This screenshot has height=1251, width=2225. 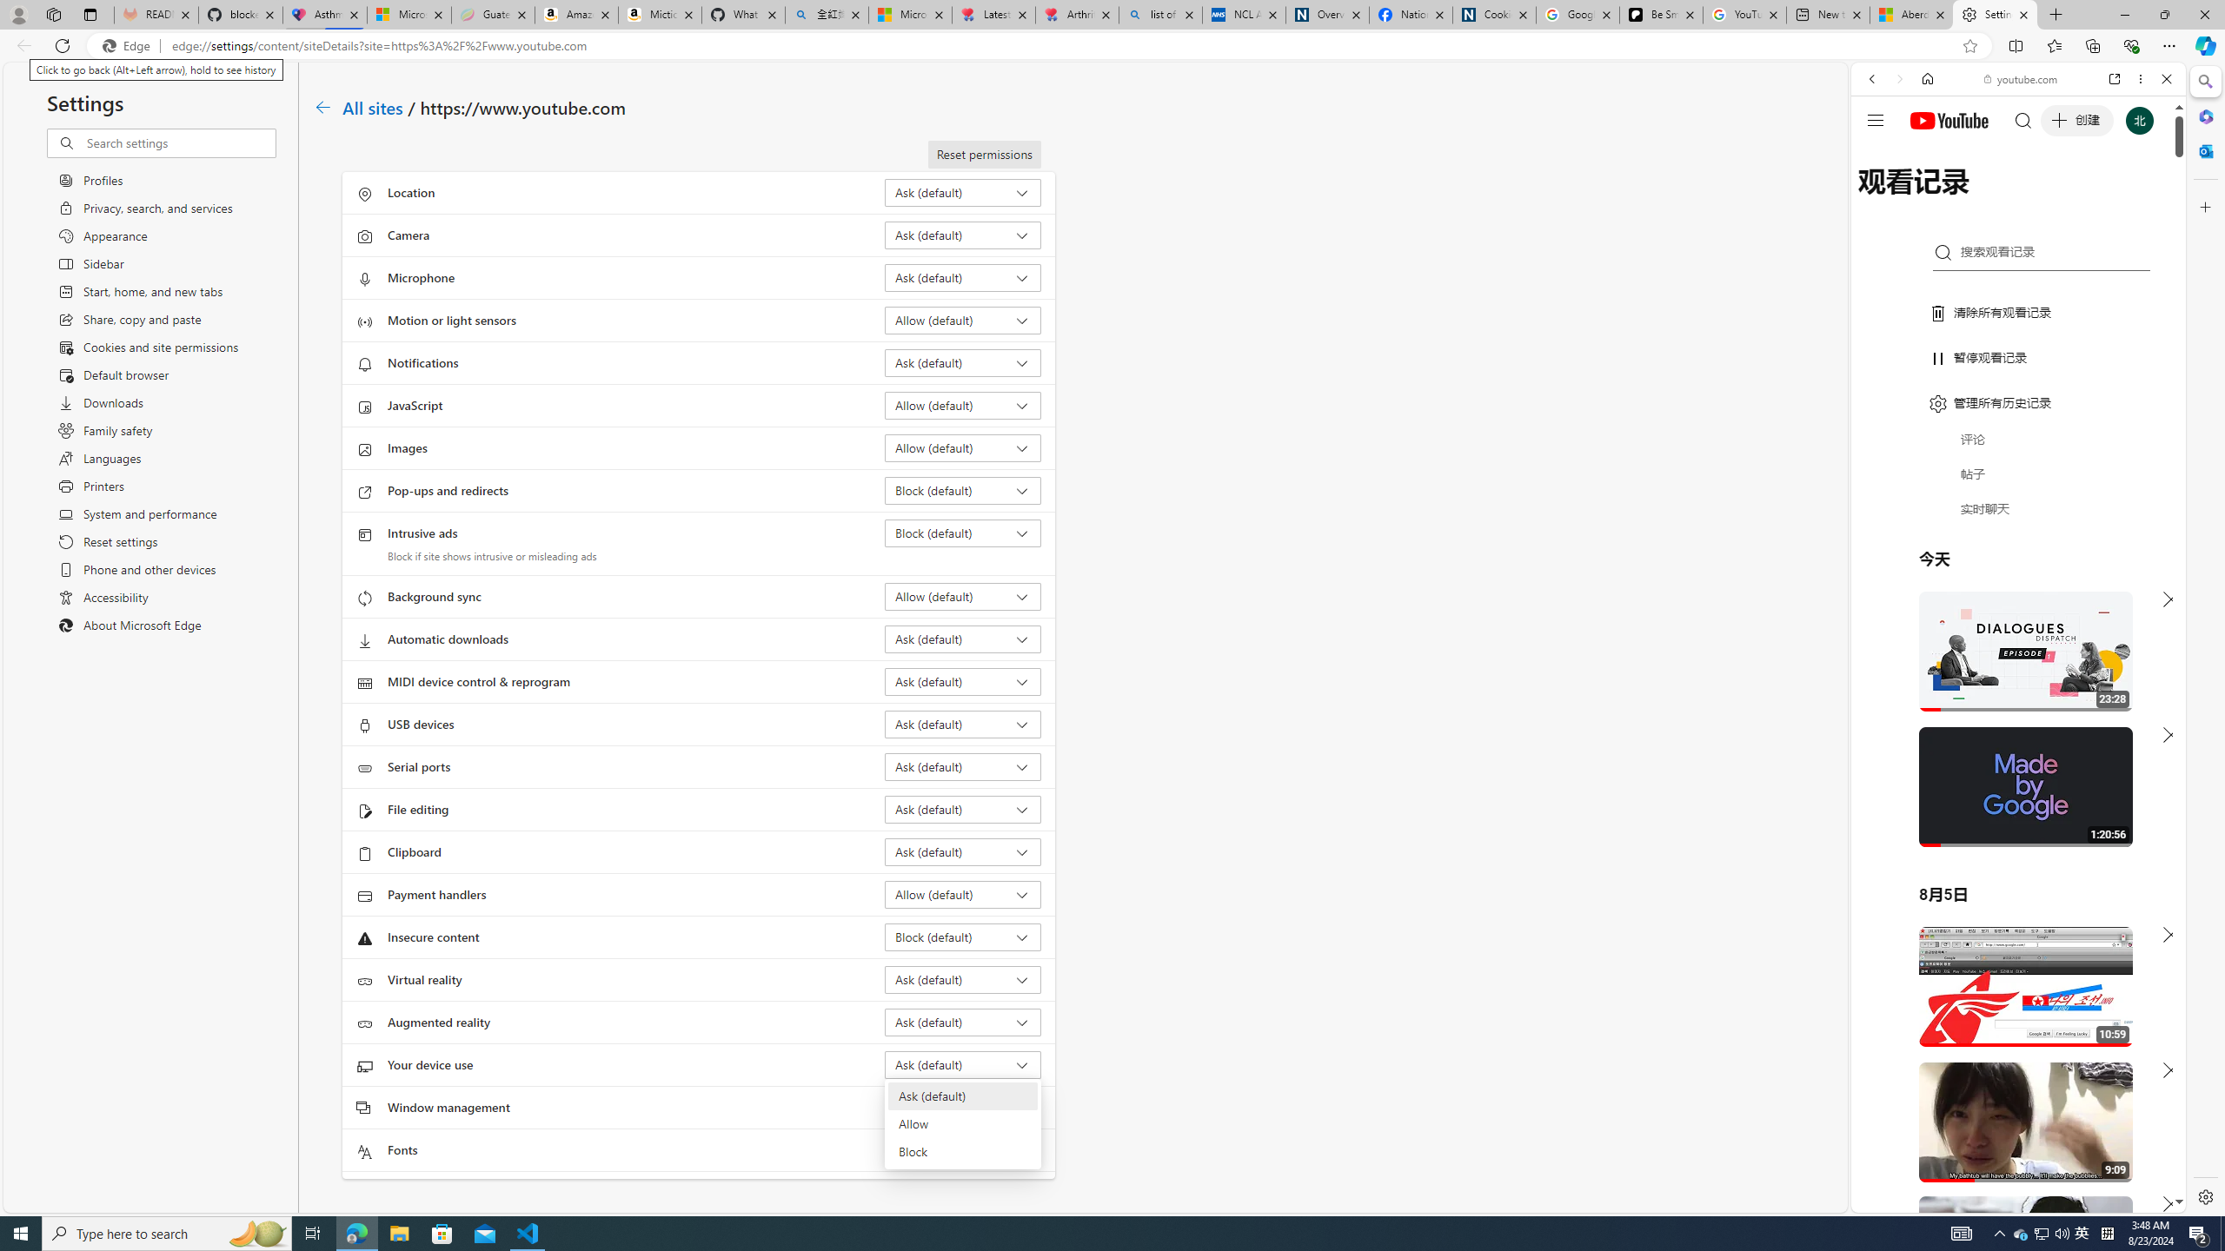 What do you see at coordinates (1910, 15) in the screenshot?
I see `Aberdeen, Hong Kong SAR hourly forecast | Microsoft Weather` at bounding box center [1910, 15].